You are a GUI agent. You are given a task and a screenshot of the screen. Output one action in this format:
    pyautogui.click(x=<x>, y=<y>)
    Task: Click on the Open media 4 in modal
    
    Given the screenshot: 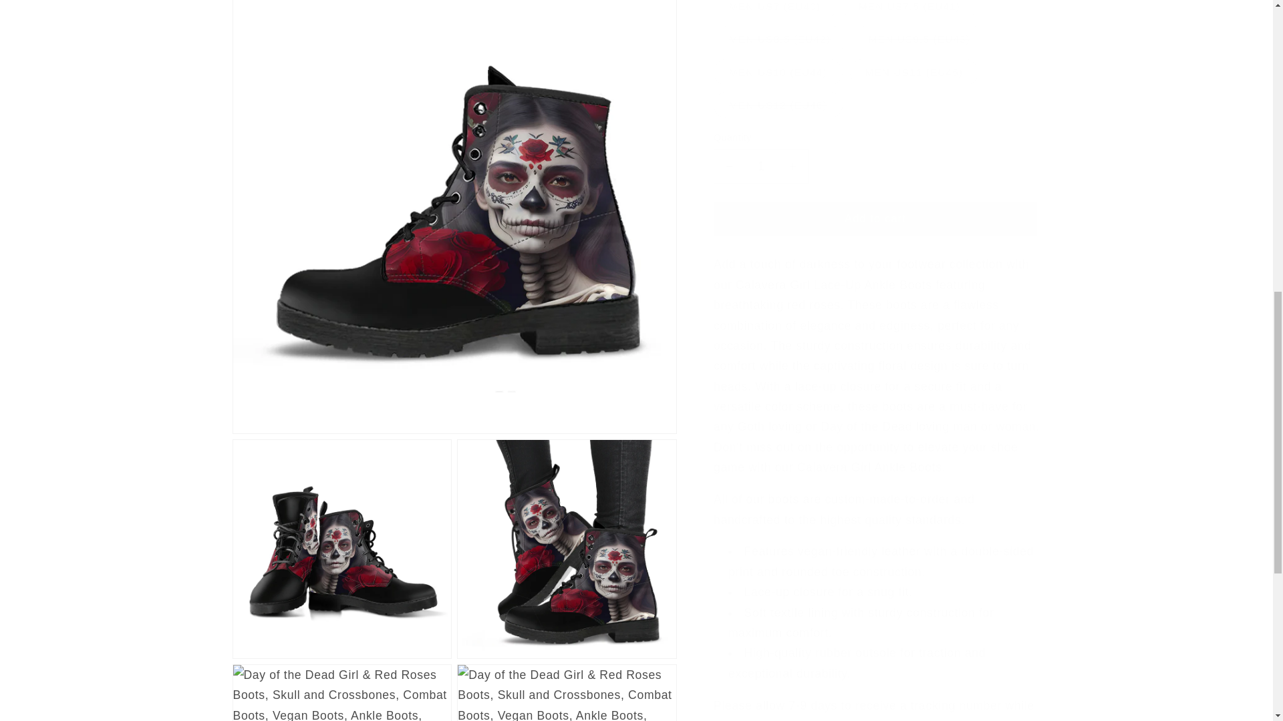 What is the action you would take?
    pyautogui.click(x=342, y=178)
    